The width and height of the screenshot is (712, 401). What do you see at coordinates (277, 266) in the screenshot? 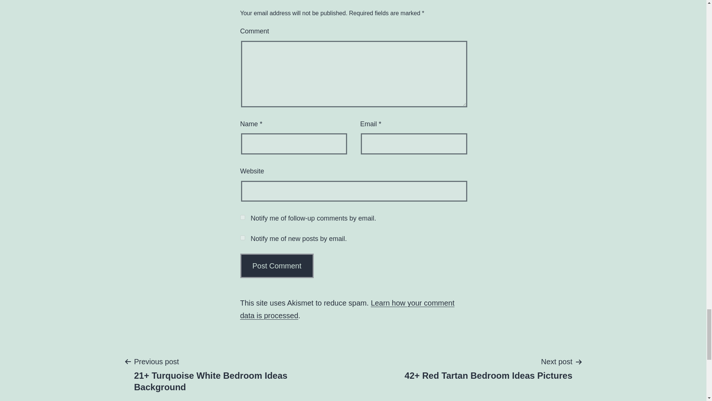
I see `Post Comment` at bounding box center [277, 266].